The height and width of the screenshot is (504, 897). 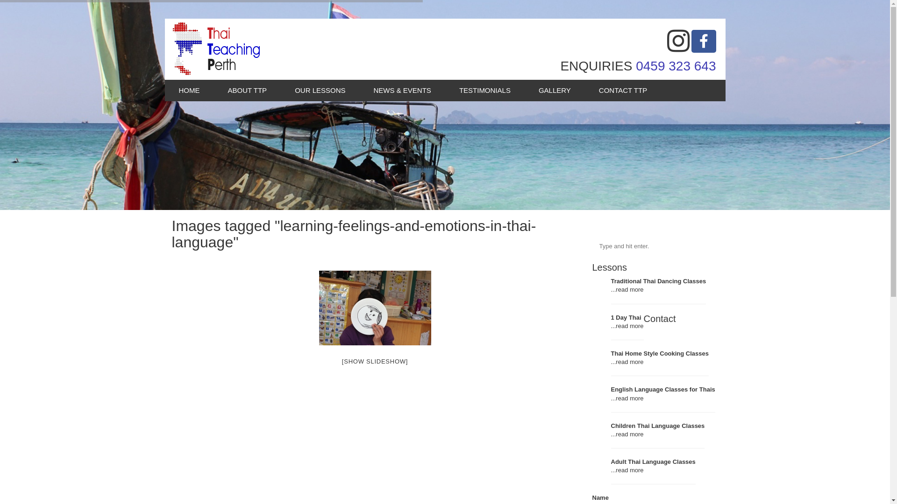 I want to click on English Language Classes for Thais, so click(x=663, y=389).